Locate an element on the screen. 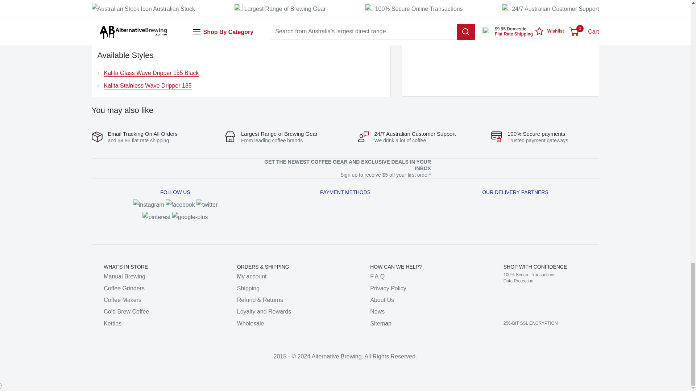 The width and height of the screenshot is (696, 391). Instagram is located at coordinates (149, 205).